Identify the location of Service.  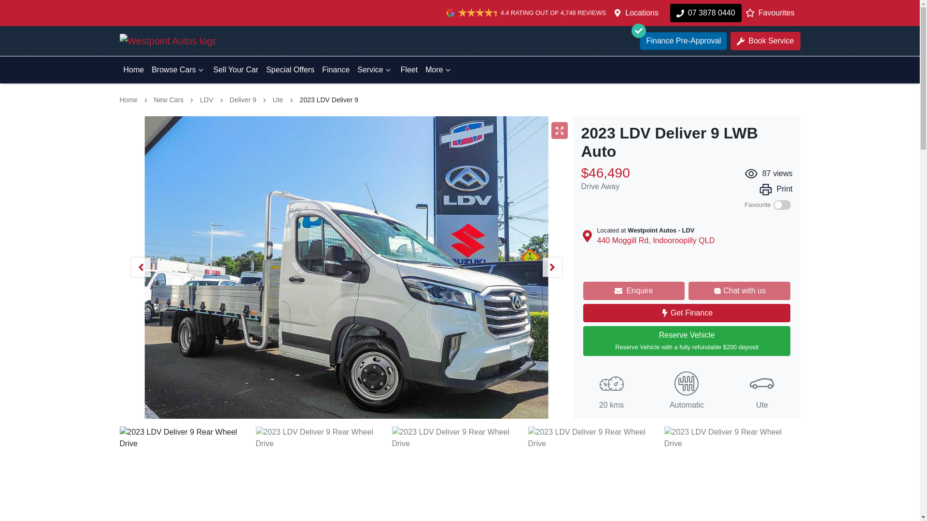
(375, 70).